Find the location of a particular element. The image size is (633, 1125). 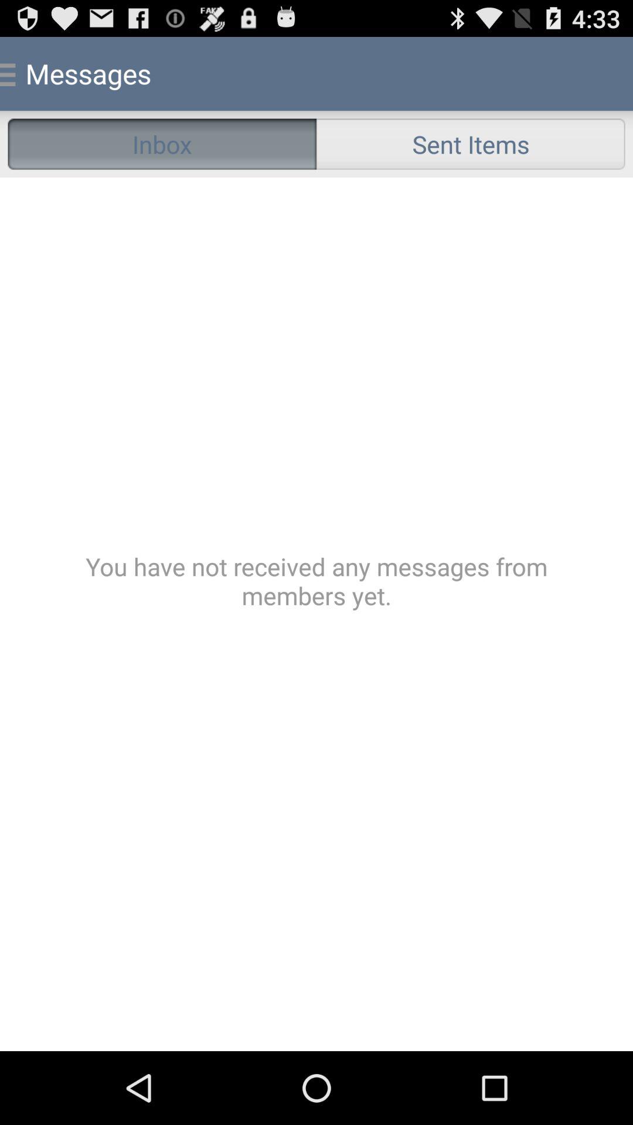

press the icon below the messages app is located at coordinates (162, 144).